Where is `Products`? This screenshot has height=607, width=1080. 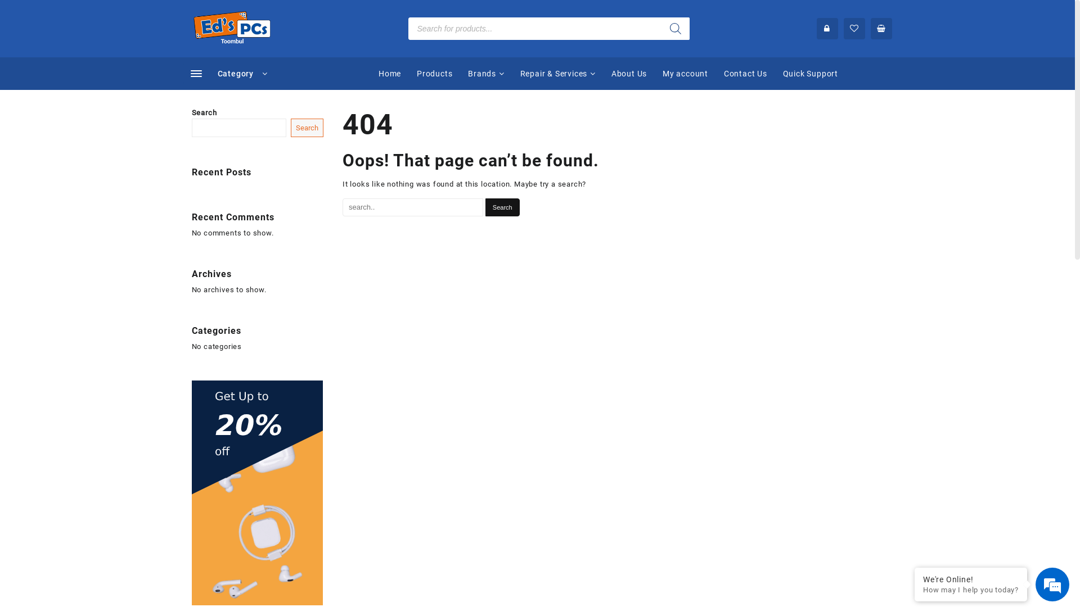
Products is located at coordinates (434, 74).